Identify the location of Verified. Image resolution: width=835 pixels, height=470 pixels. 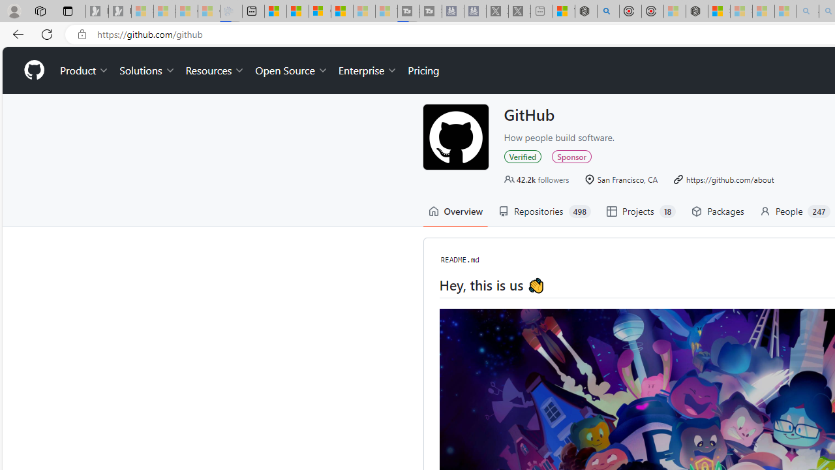
(522, 156).